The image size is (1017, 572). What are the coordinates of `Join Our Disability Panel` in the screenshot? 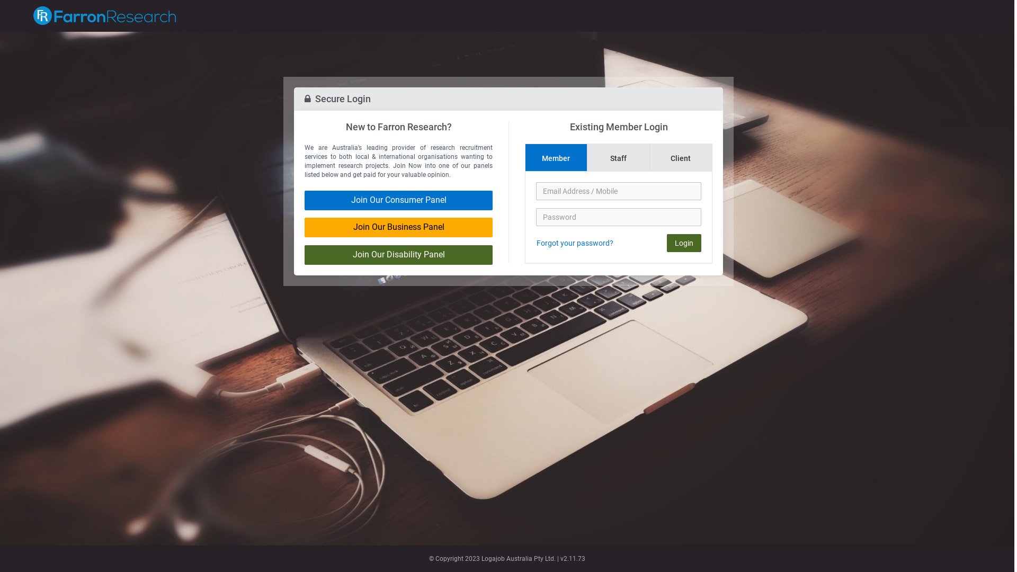 It's located at (398, 255).